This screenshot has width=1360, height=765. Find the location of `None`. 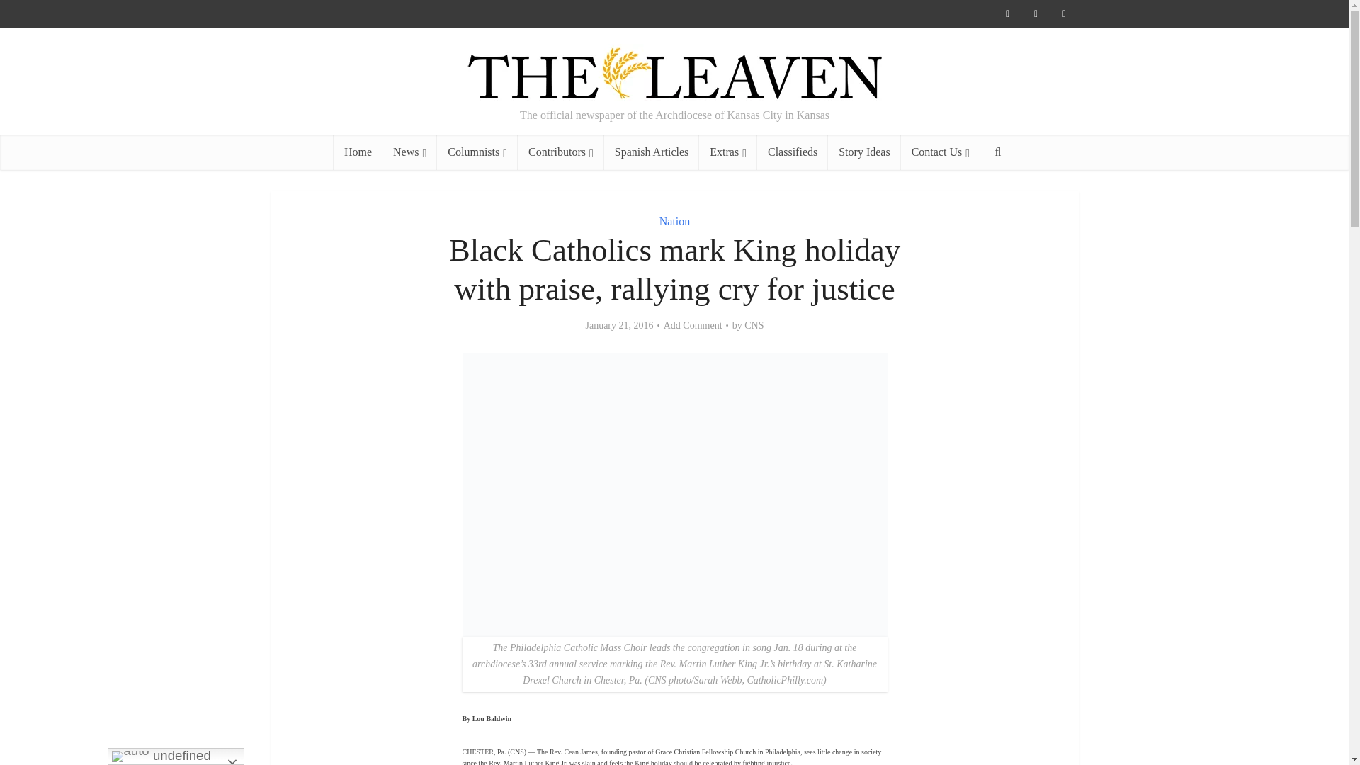

None is located at coordinates (409, 152).